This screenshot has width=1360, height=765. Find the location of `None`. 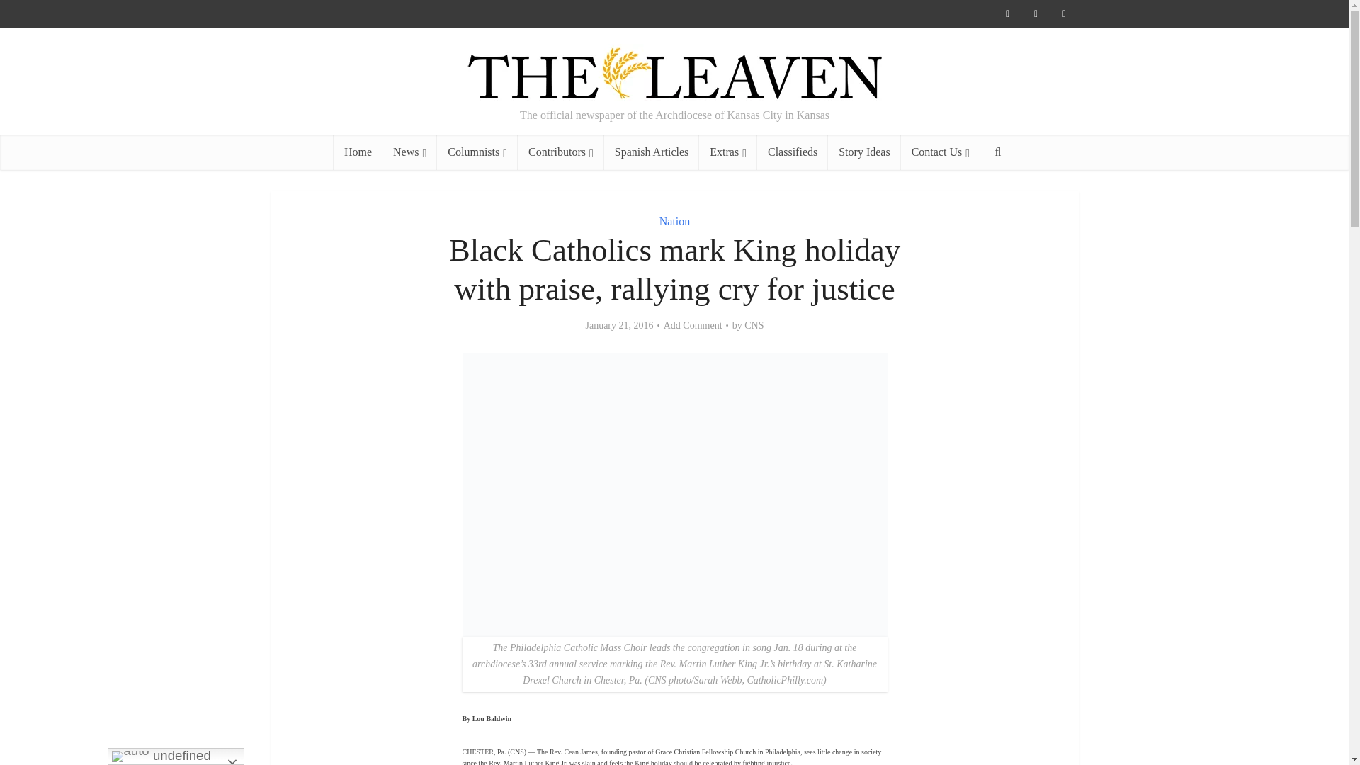

None is located at coordinates (409, 152).